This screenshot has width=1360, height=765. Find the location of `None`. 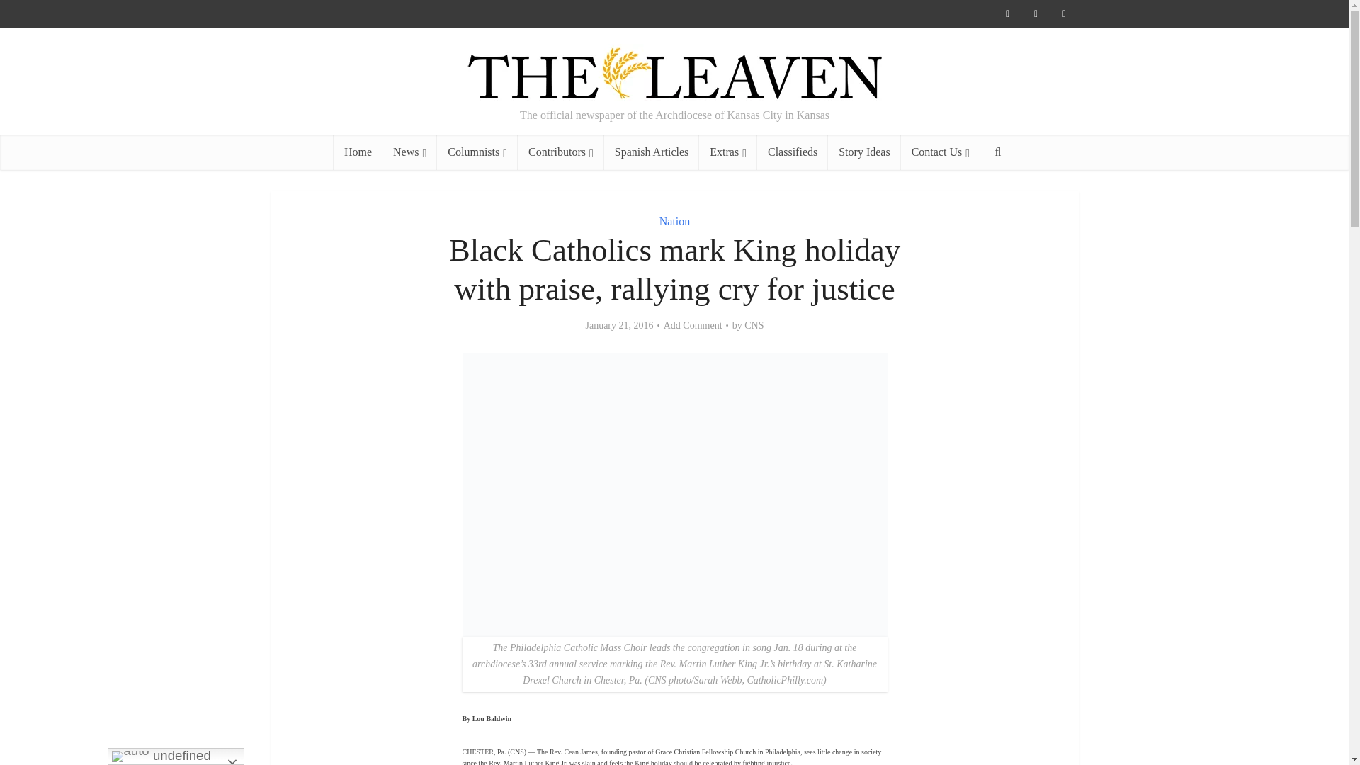

None is located at coordinates (409, 152).